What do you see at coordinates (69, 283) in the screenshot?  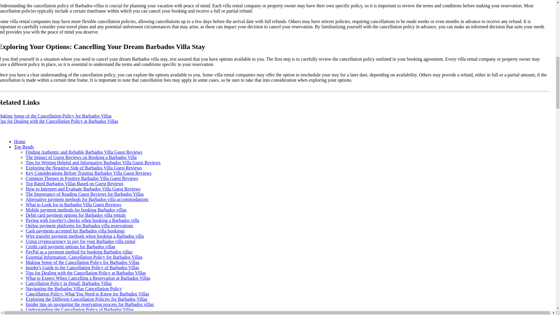 I see `Cancellation Policy in Detail: Barbados Villas` at bounding box center [69, 283].